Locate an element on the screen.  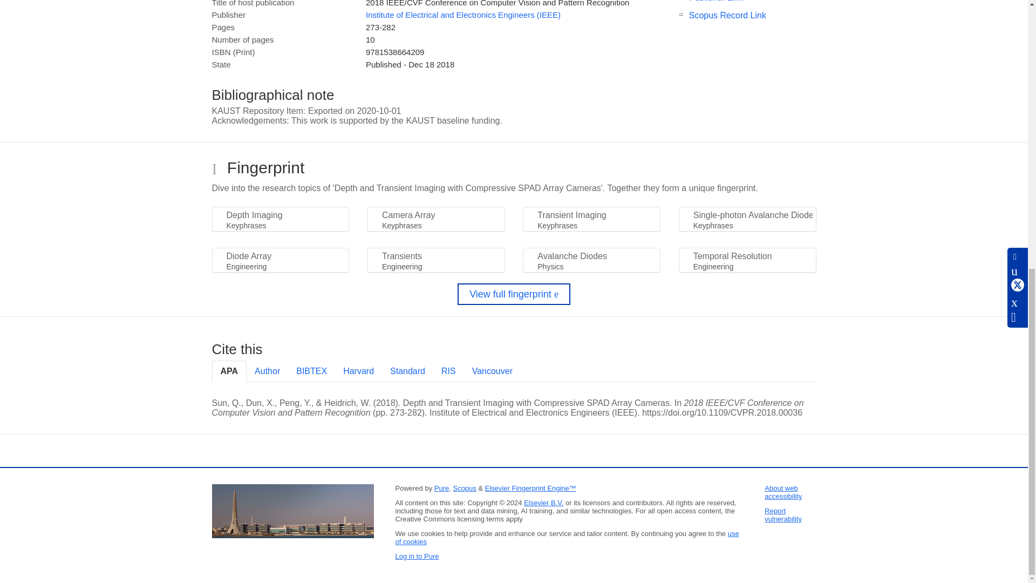
Publisher Link is located at coordinates (716, 1).